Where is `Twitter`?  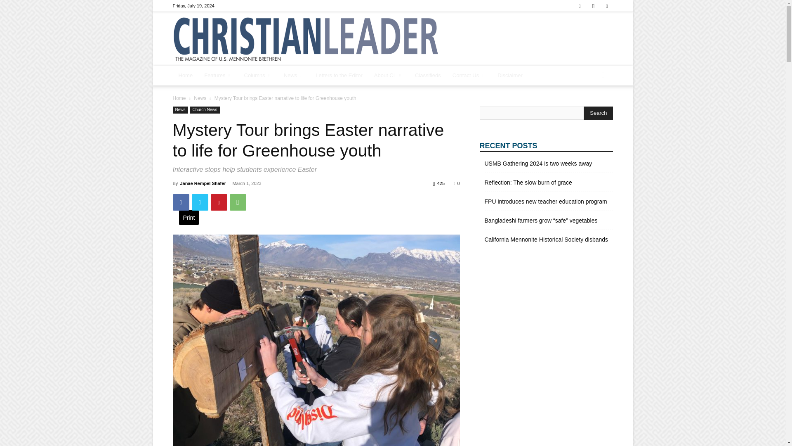
Twitter is located at coordinates (606, 6).